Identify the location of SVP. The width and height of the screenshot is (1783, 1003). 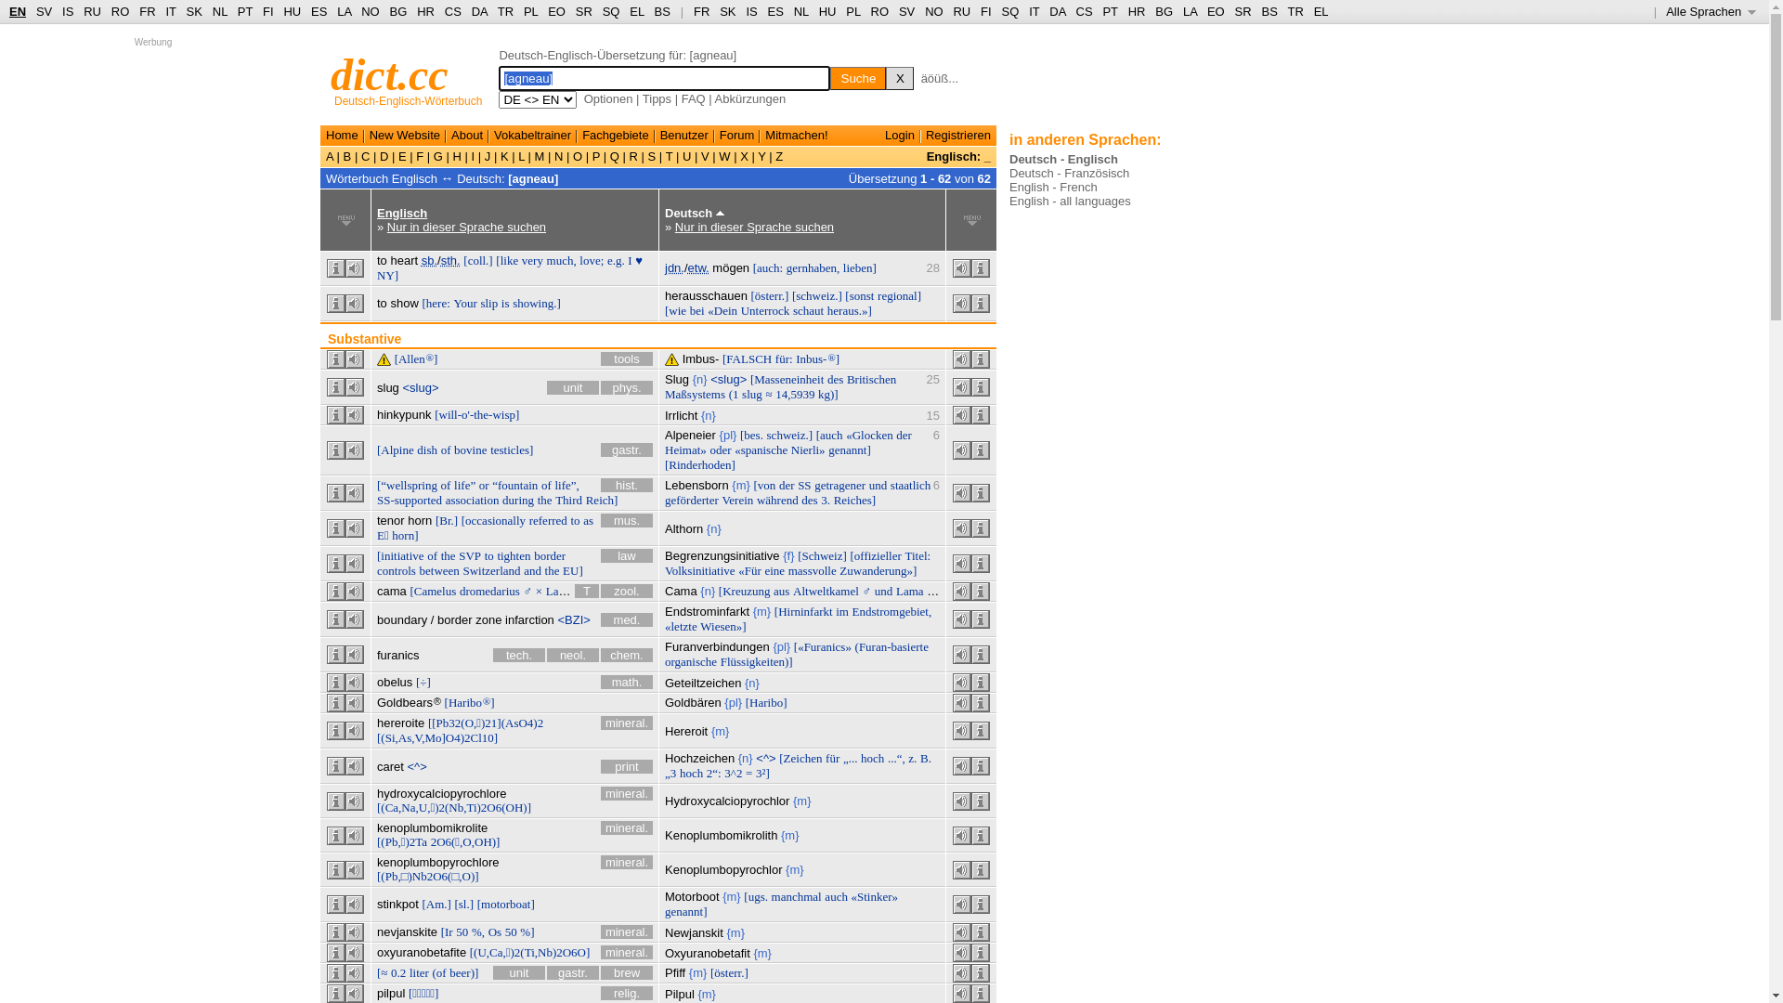
(470, 555).